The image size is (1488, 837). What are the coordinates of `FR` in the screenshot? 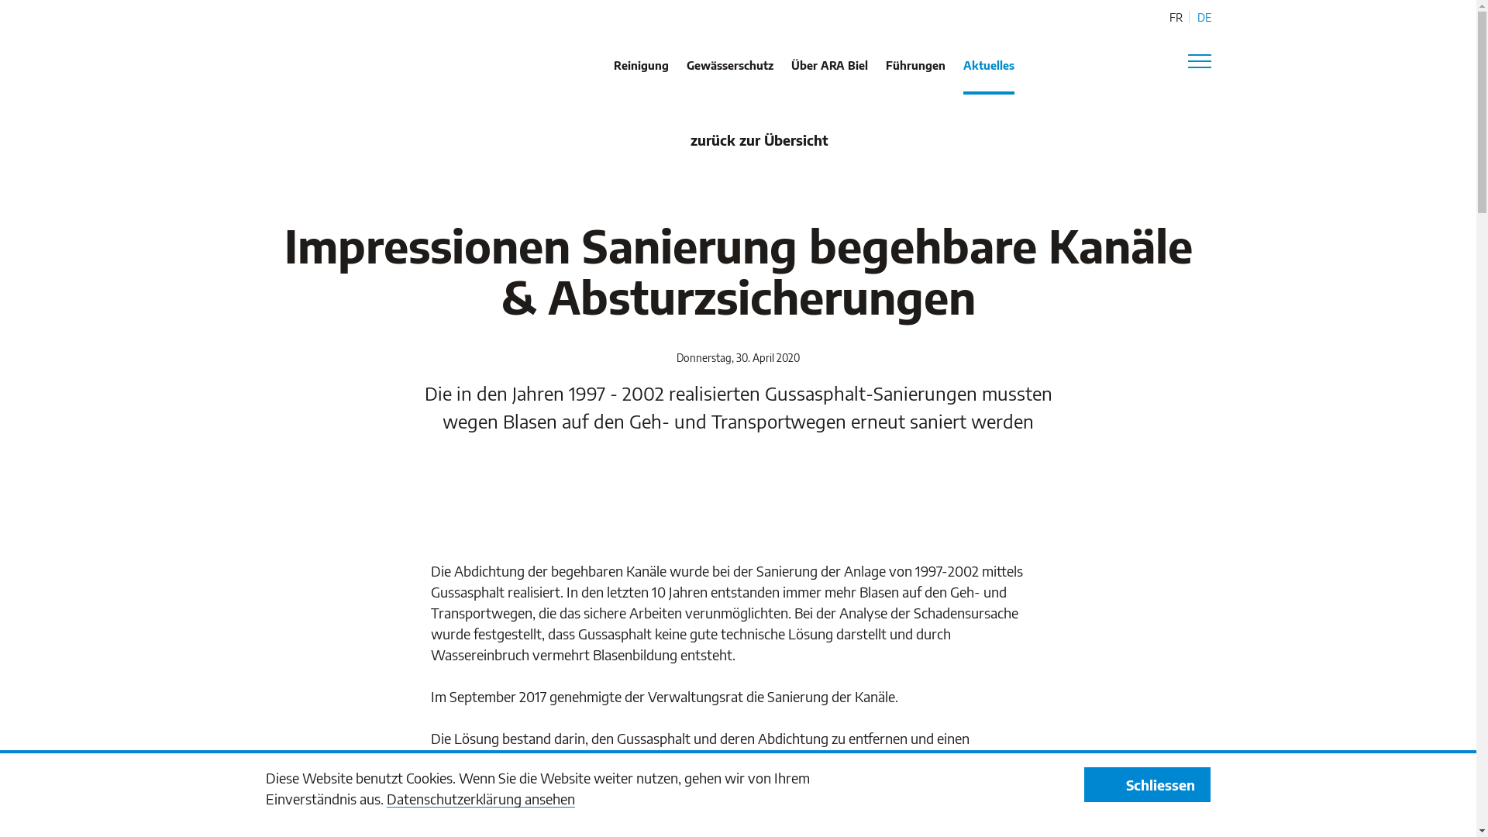 It's located at (1175, 17).